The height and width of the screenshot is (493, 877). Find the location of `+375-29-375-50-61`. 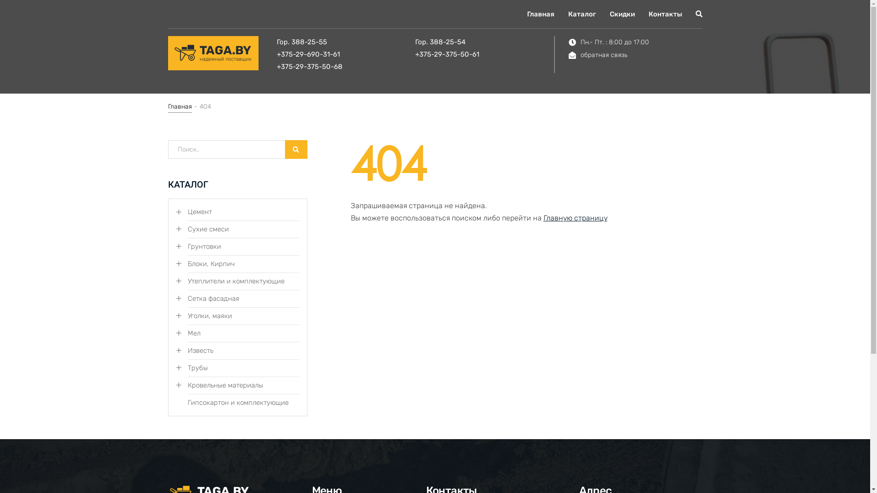

+375-29-375-50-61 is located at coordinates (485, 55).